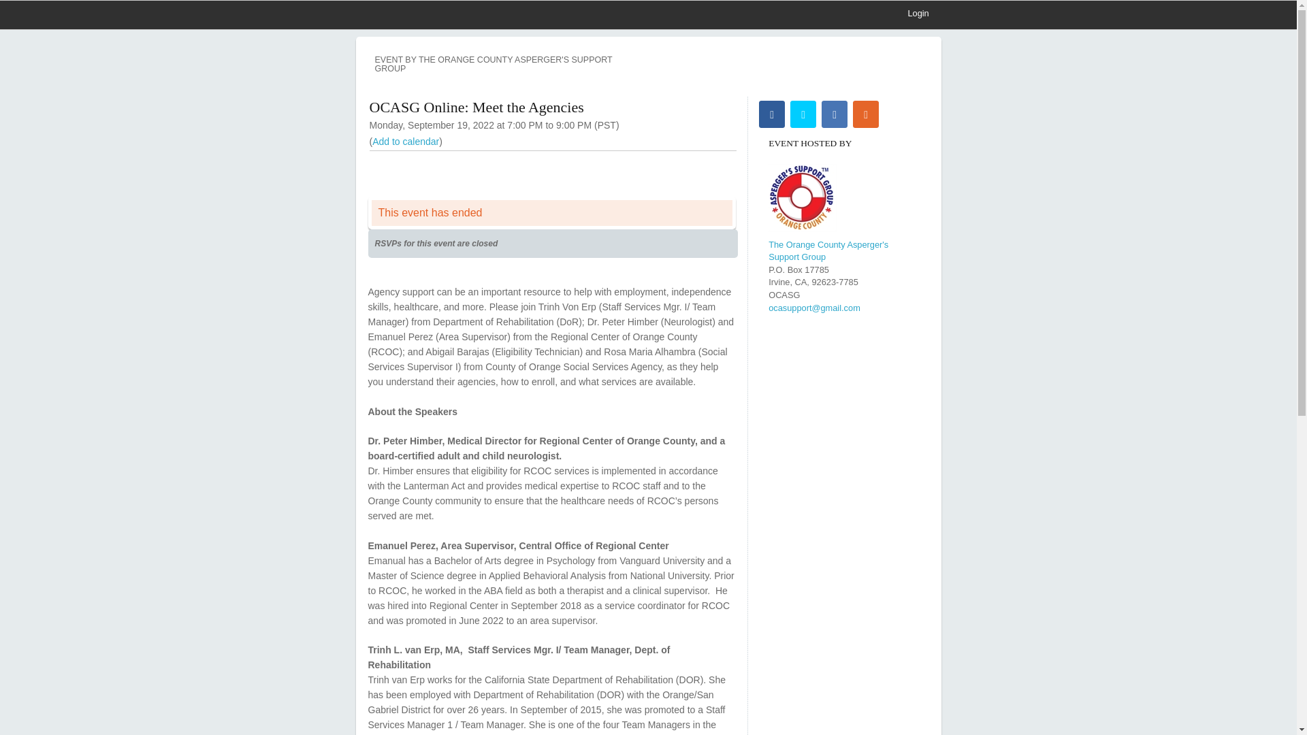 This screenshot has height=735, width=1307. Describe the element at coordinates (828, 250) in the screenshot. I see `The Orange County Asperger's Support Group` at that location.